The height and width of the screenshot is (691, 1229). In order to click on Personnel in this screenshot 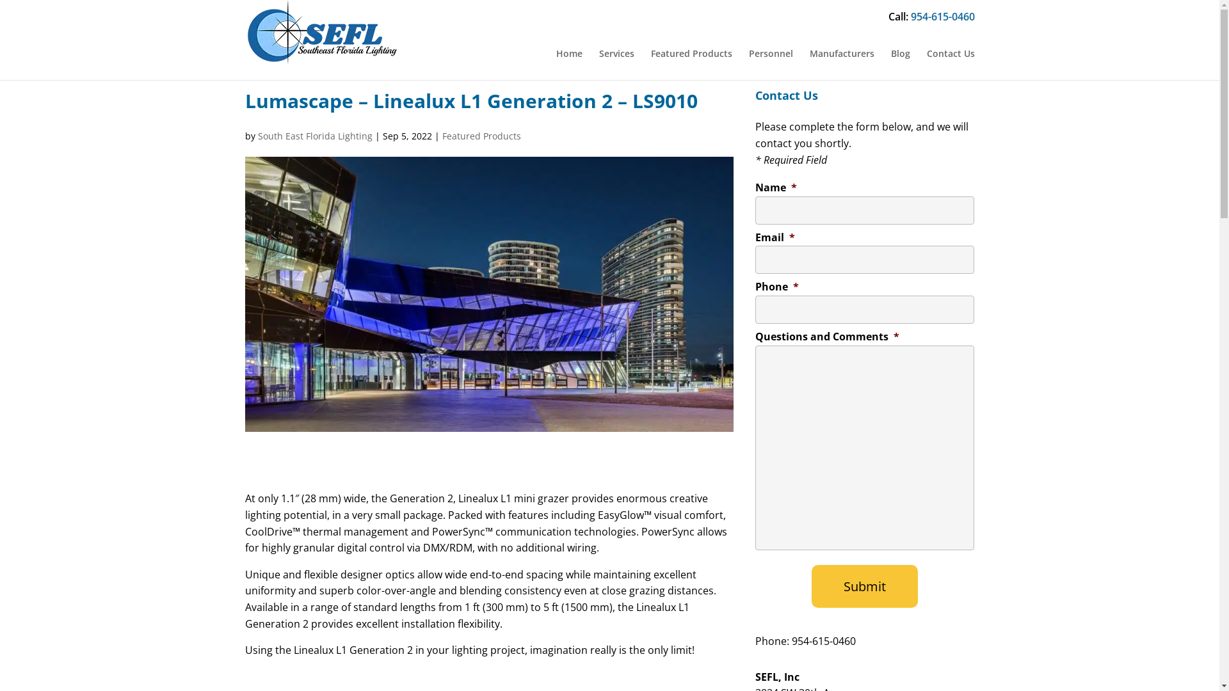, I will do `click(771, 54)`.